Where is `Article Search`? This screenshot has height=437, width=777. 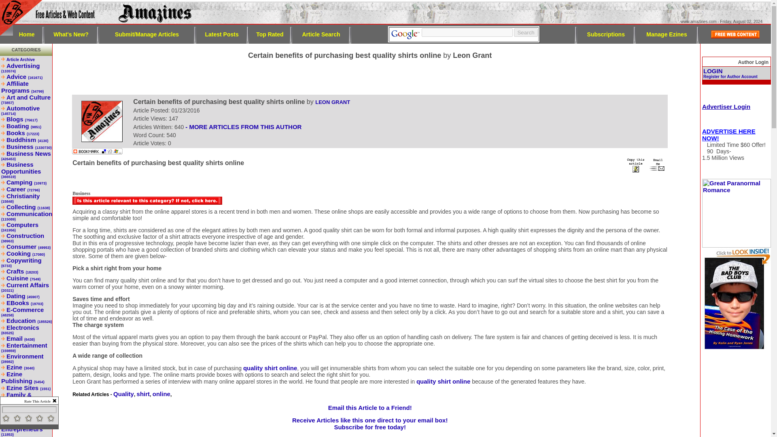
Article Search is located at coordinates (321, 34).